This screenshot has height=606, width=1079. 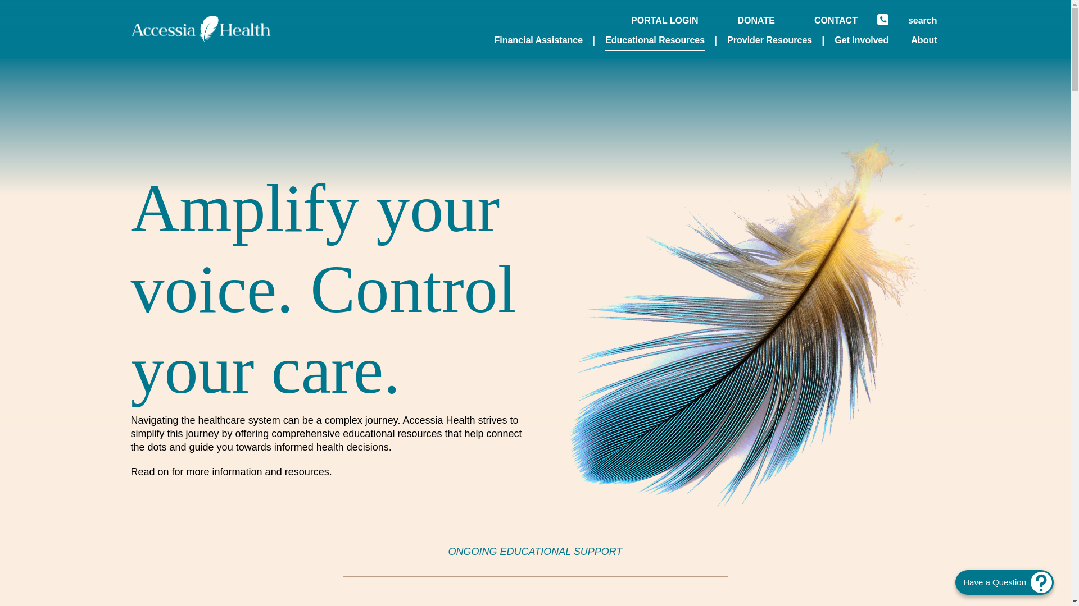 I want to click on Get Involved, so click(x=861, y=40).